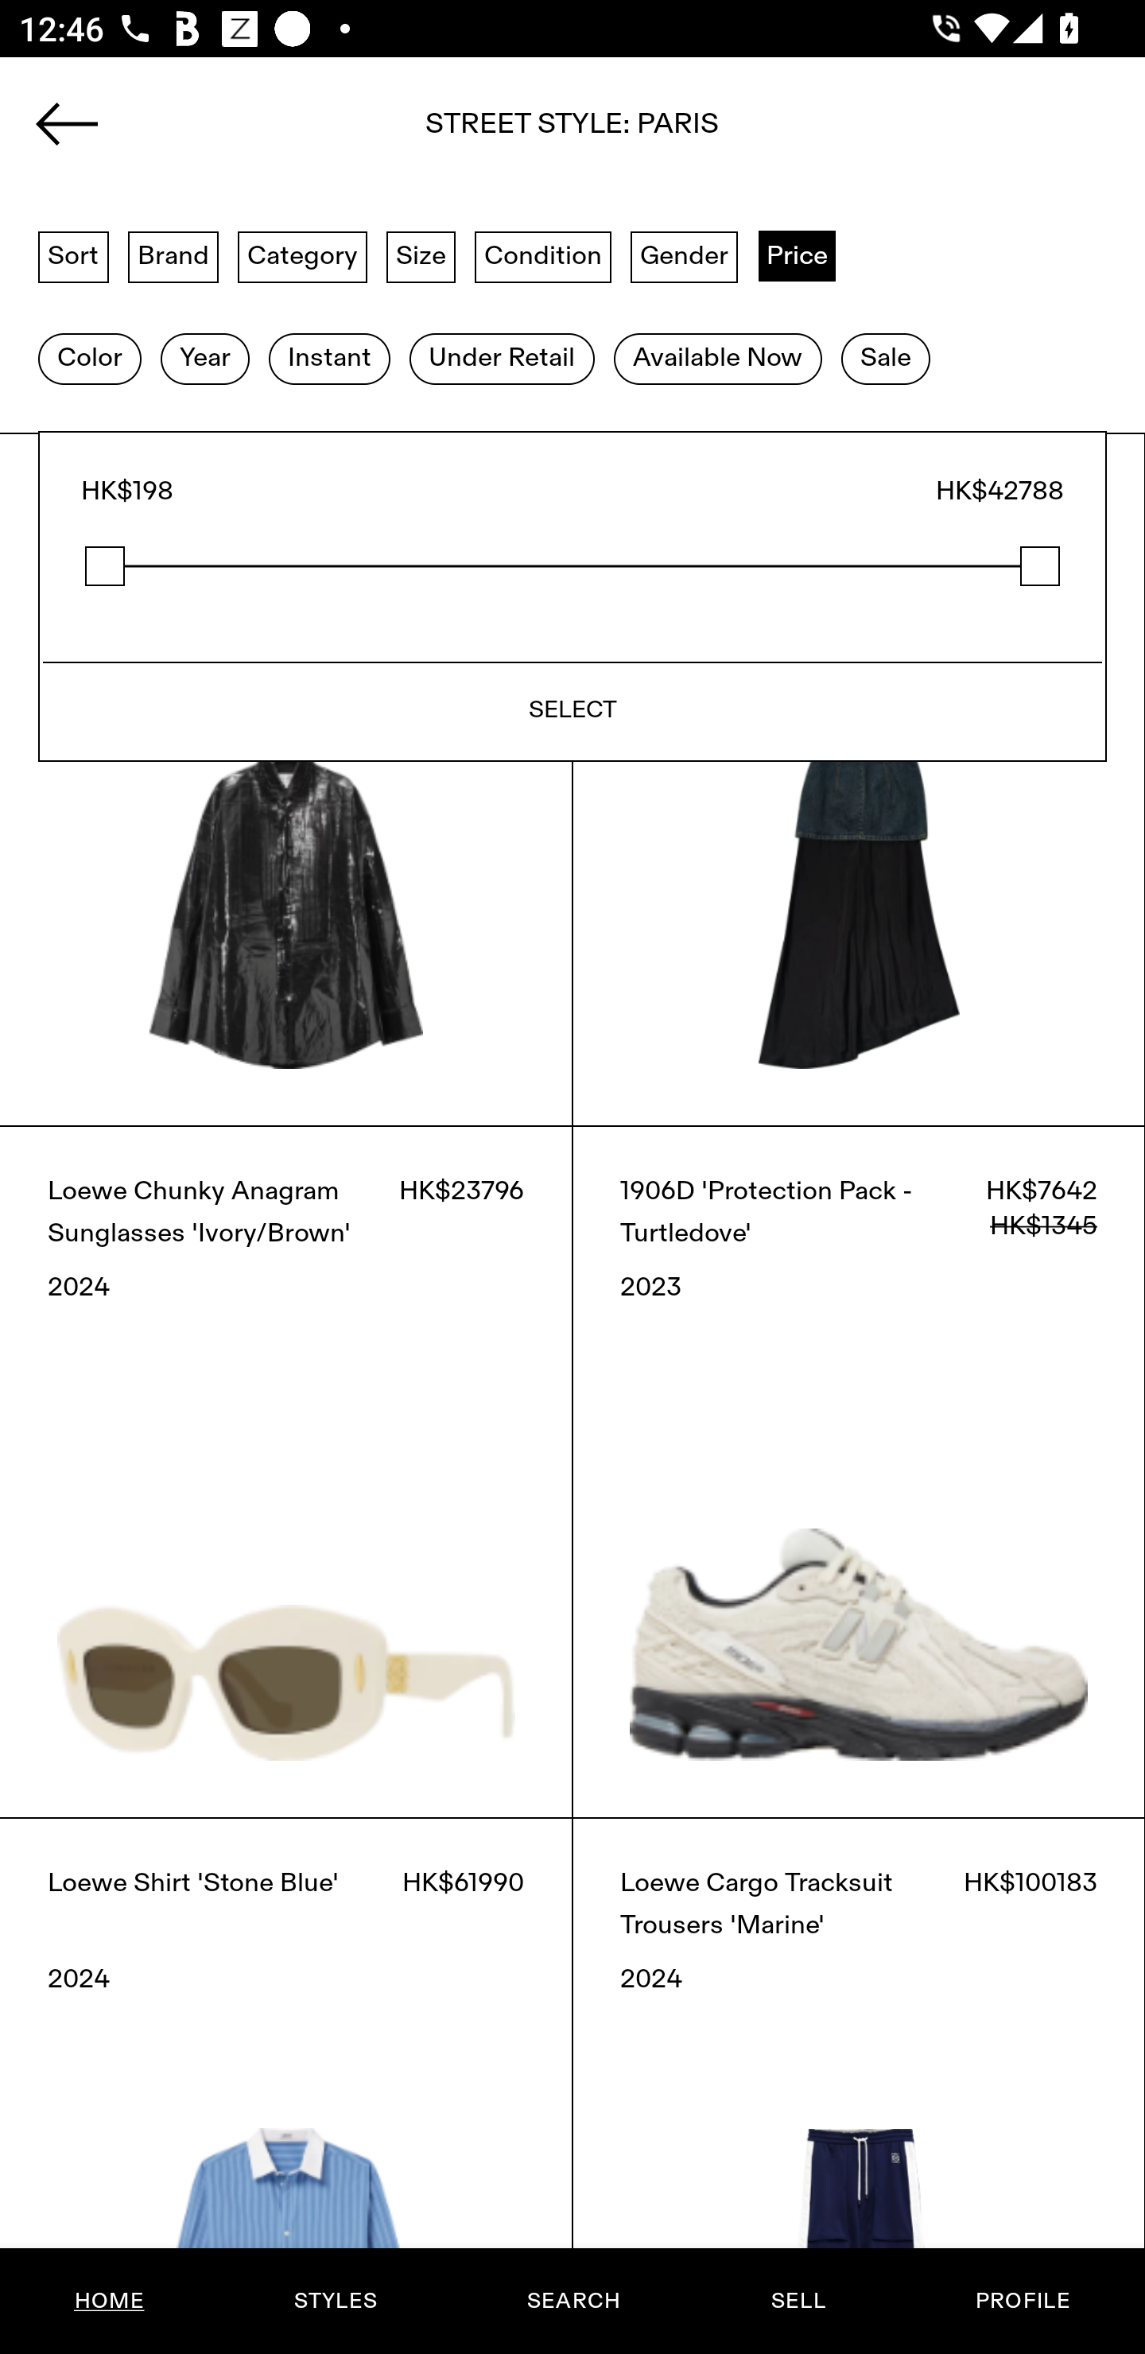 This screenshot has width=1145, height=2354. What do you see at coordinates (302, 255) in the screenshot?
I see `Category` at bounding box center [302, 255].